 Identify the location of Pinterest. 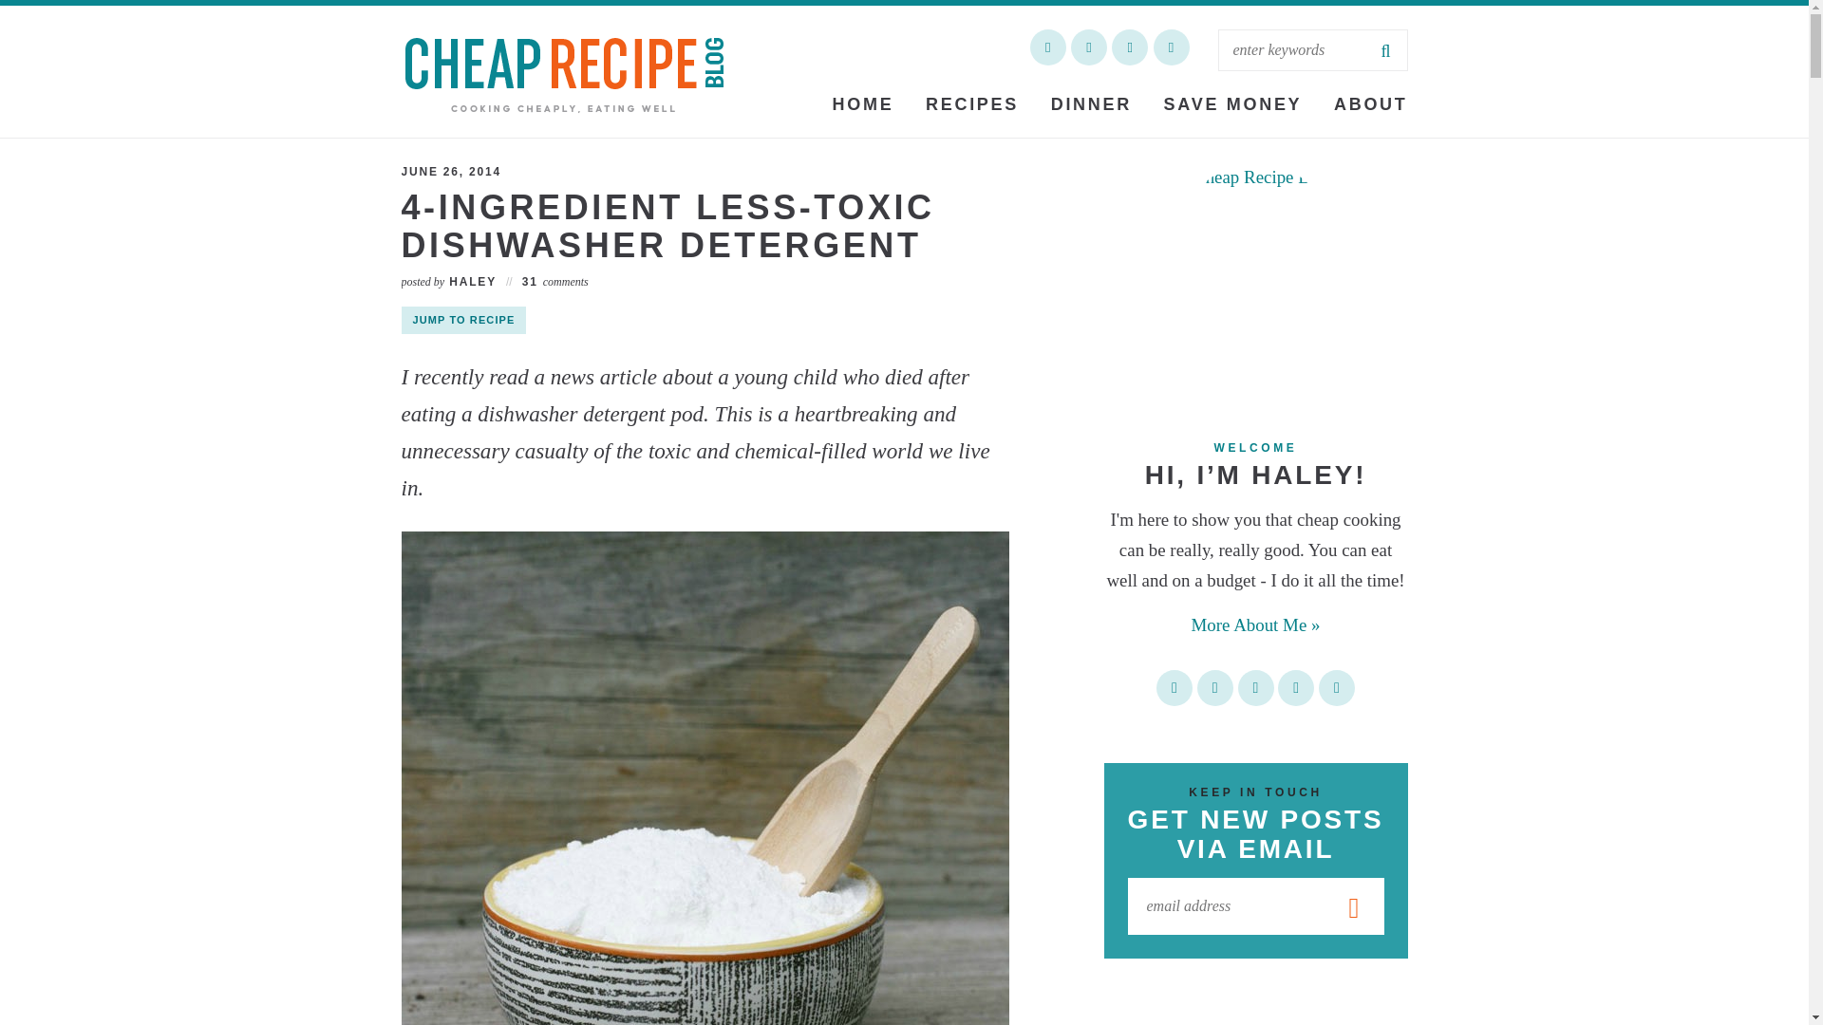
(1215, 688).